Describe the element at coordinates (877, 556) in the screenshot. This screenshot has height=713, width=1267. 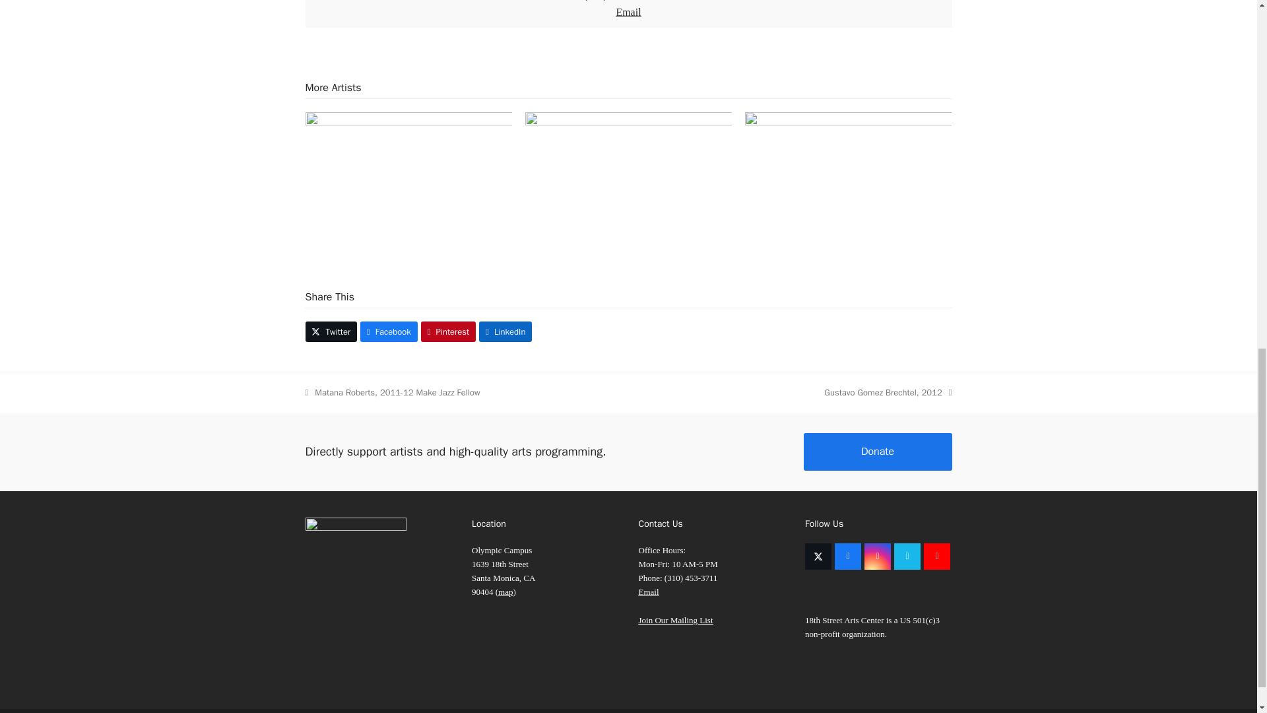
I see `Instagram` at that location.